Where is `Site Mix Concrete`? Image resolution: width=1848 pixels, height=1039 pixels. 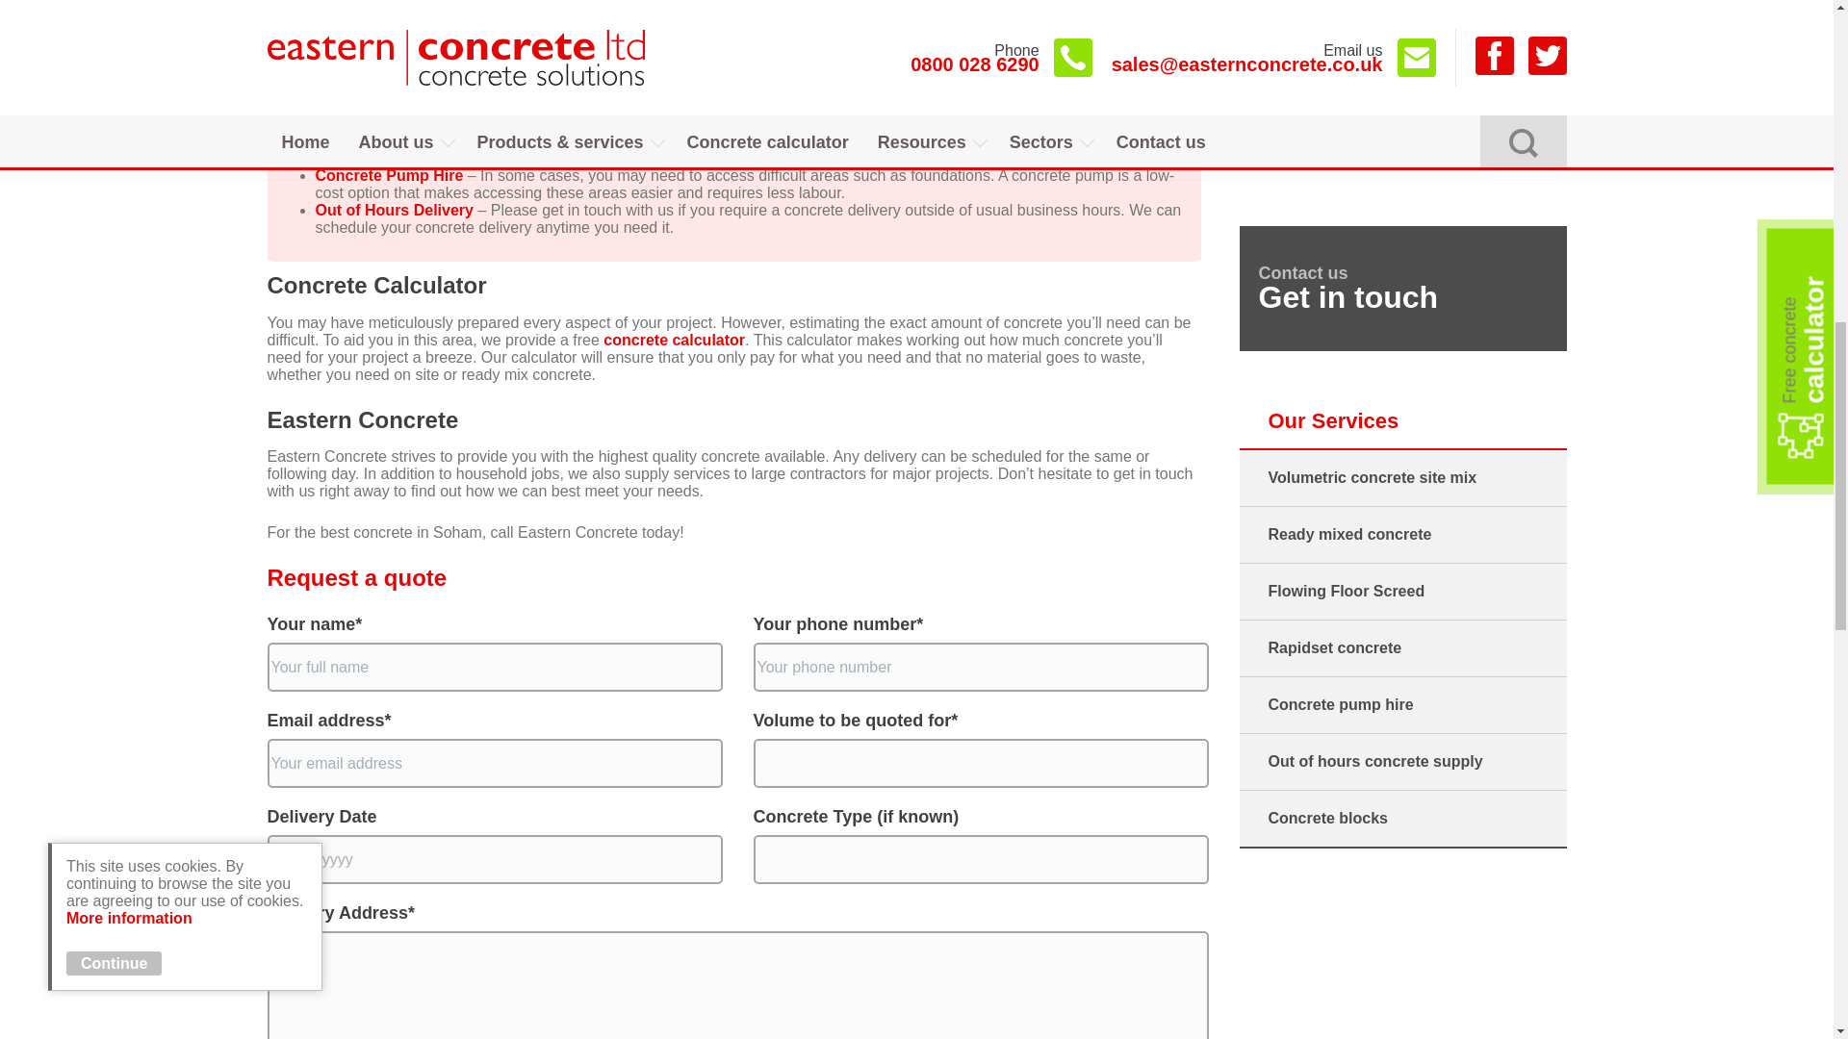 Site Mix Concrete is located at coordinates (380, 37).